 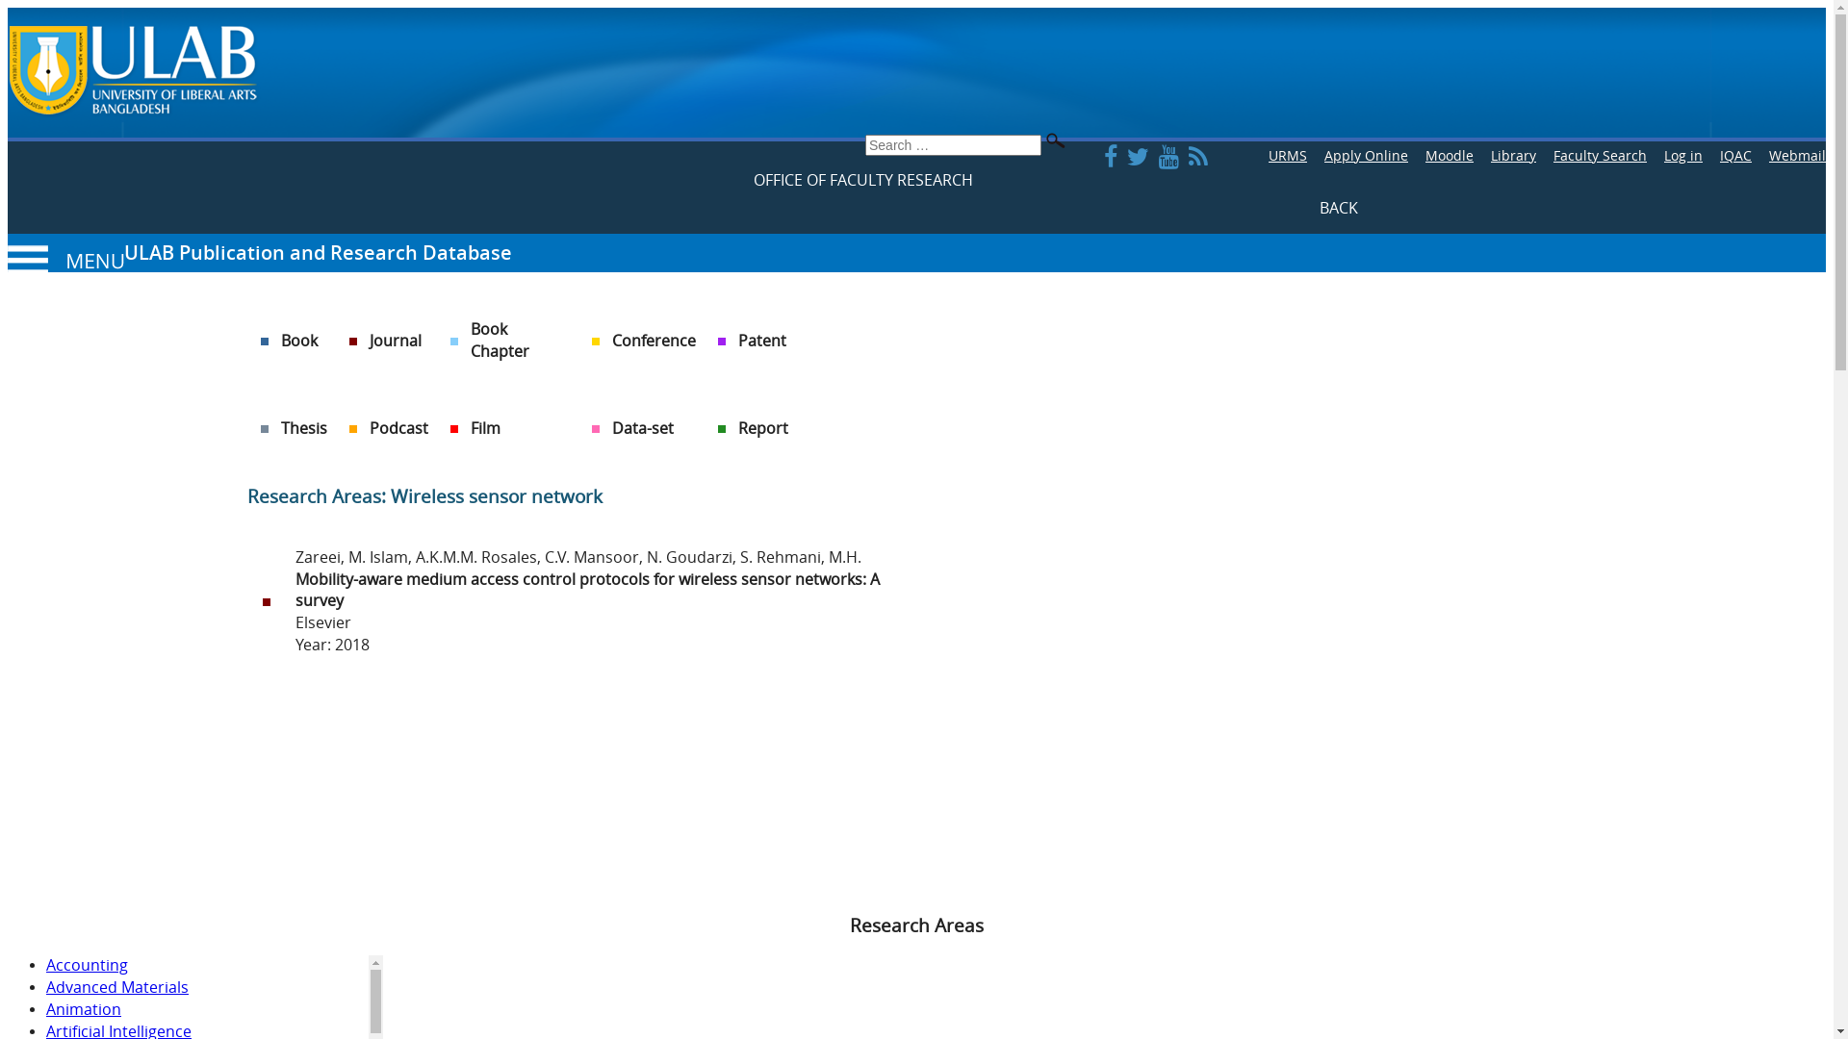 What do you see at coordinates (117, 987) in the screenshot?
I see `Advanced Materials` at bounding box center [117, 987].